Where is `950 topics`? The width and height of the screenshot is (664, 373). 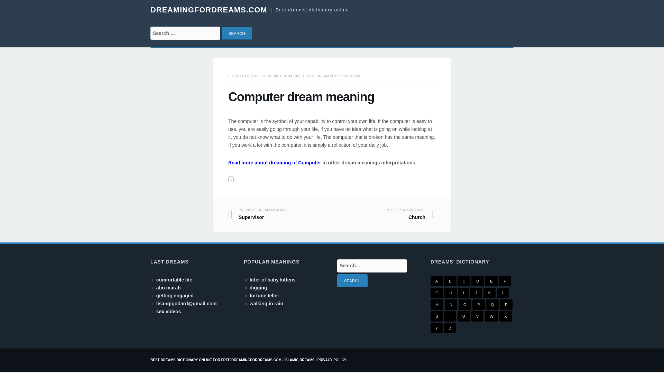
950 topics is located at coordinates (502, 293).